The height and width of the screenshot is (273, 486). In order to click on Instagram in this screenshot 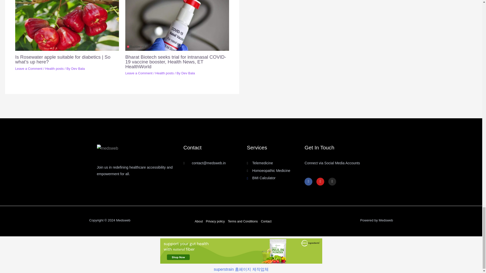, I will do `click(332, 181)`.